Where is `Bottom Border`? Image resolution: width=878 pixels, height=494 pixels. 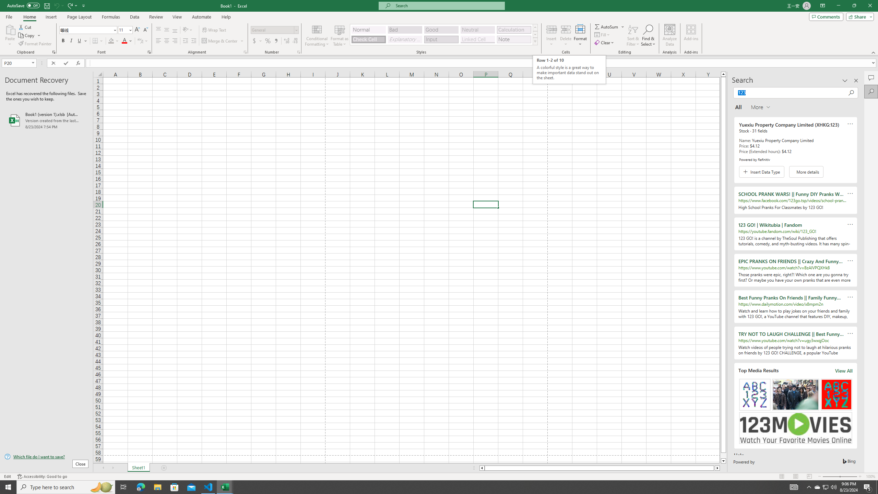
Bottom Border is located at coordinates (95, 41).